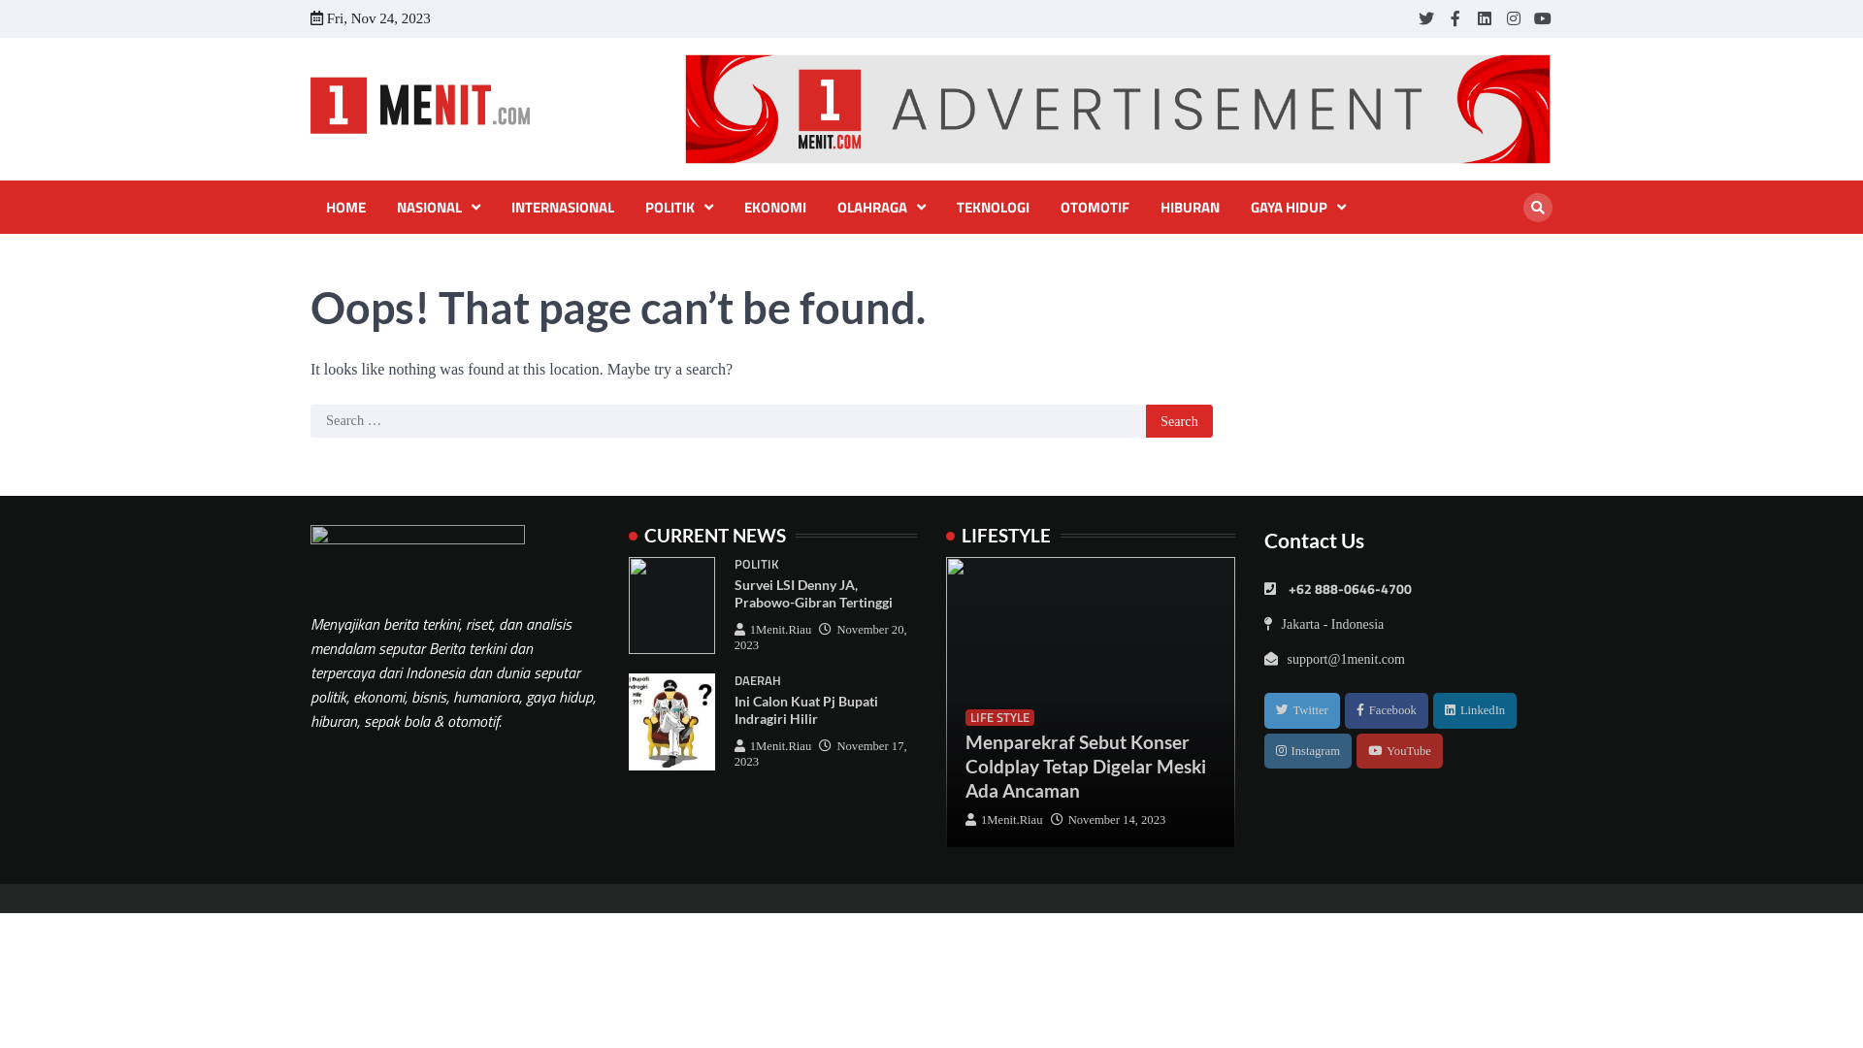 This screenshot has width=1863, height=1048. What do you see at coordinates (1337, 590) in the screenshot?
I see `+62 888-0646-4700` at bounding box center [1337, 590].